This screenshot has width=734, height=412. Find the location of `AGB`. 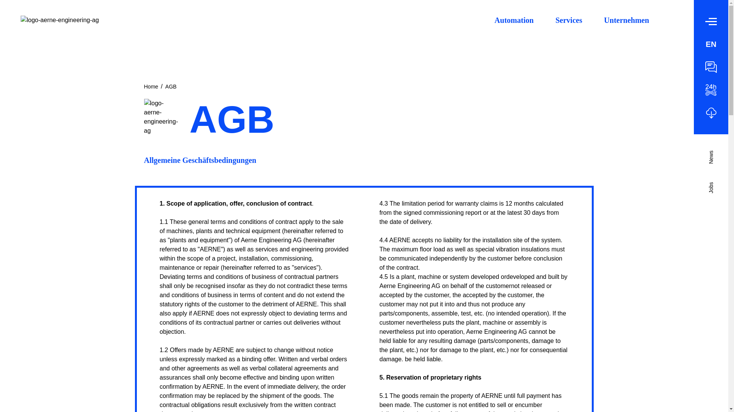

AGB is located at coordinates (171, 87).